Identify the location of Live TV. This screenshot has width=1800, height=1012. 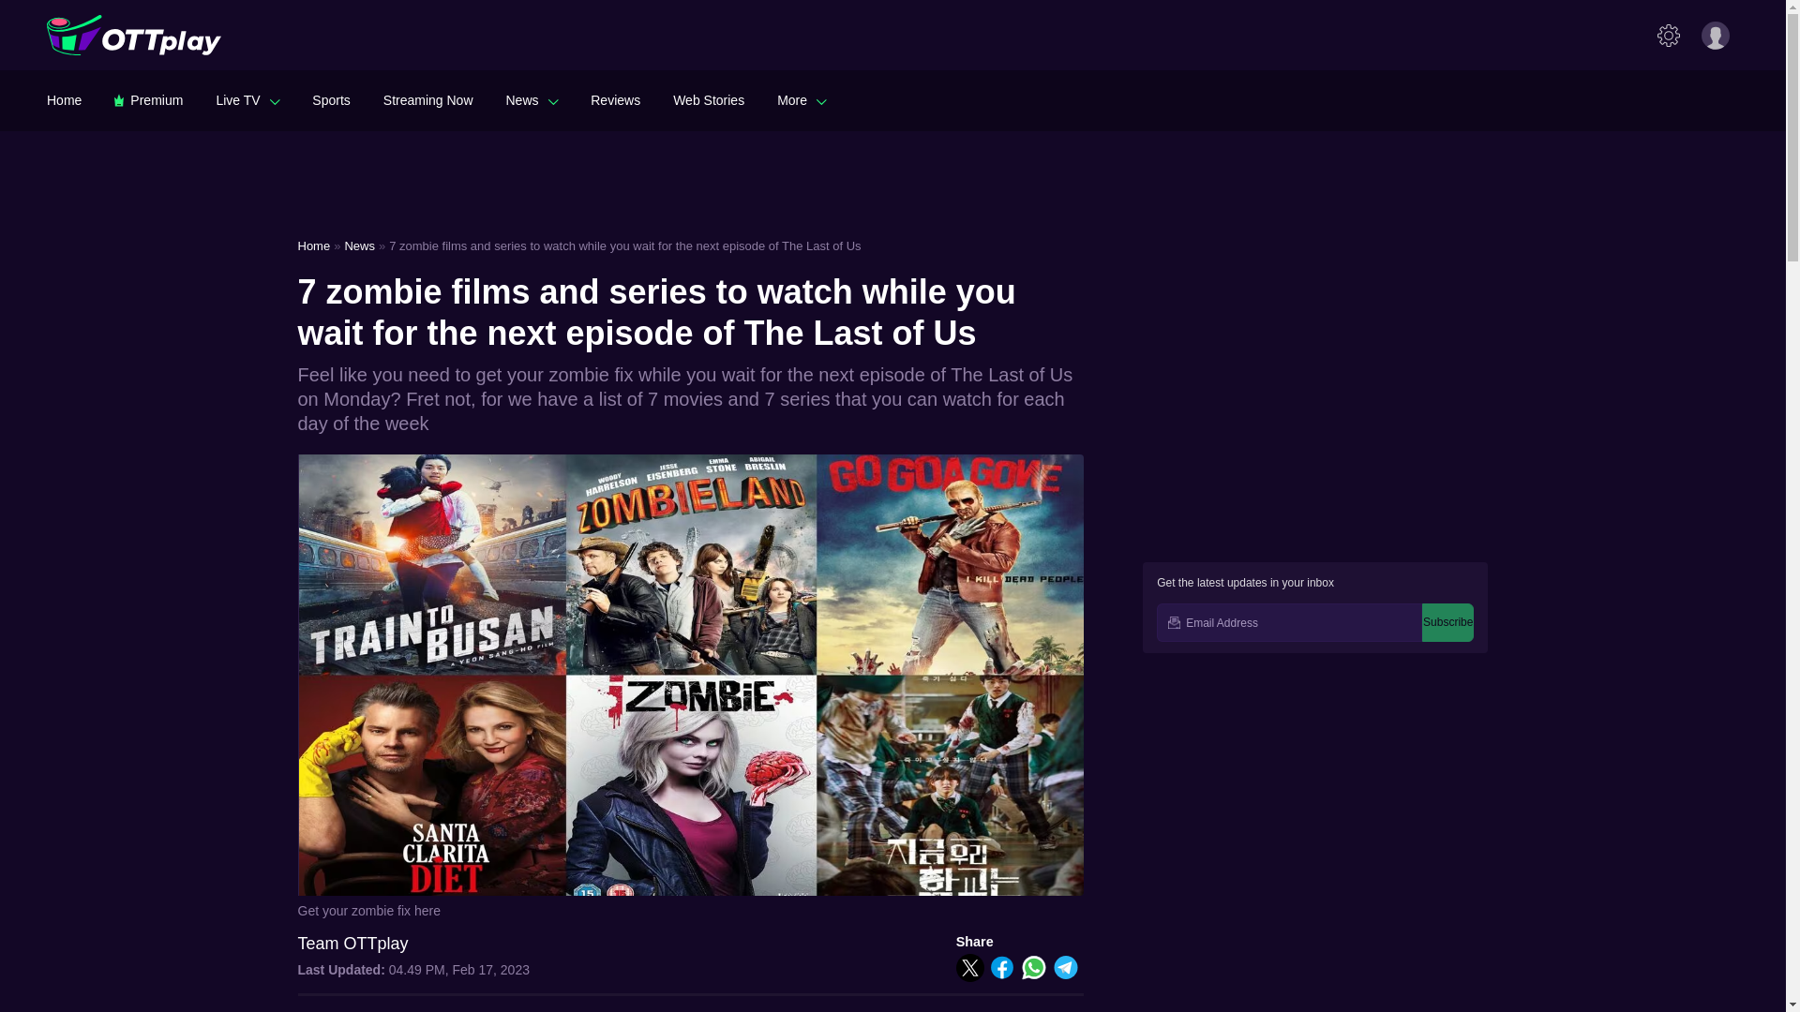
(247, 99).